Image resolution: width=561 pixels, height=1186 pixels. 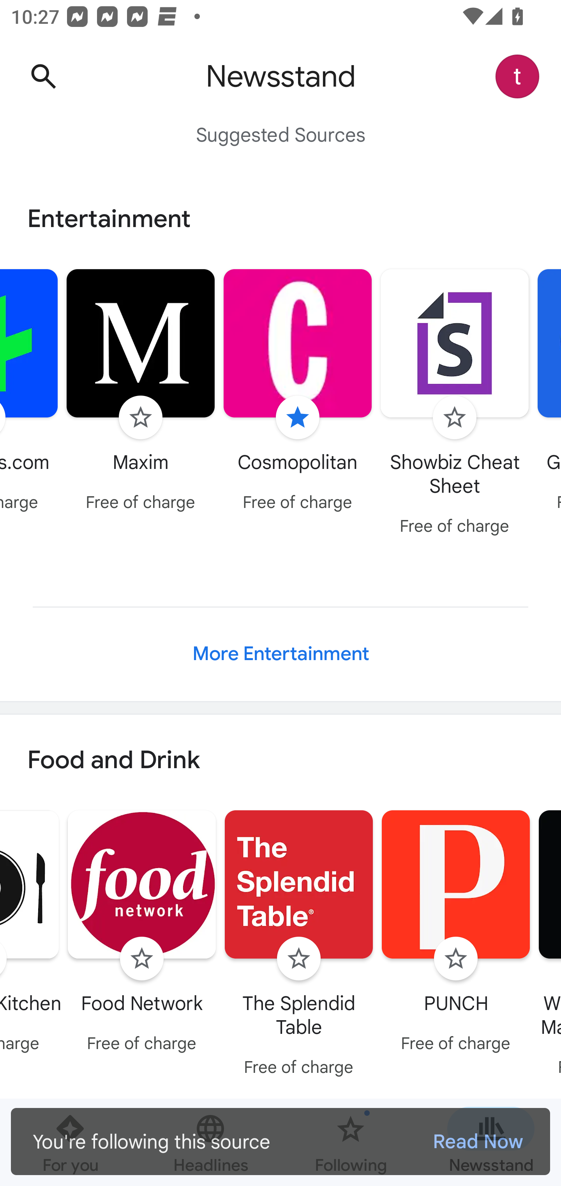 What do you see at coordinates (280, 218) in the screenshot?
I see `Entertainment` at bounding box center [280, 218].